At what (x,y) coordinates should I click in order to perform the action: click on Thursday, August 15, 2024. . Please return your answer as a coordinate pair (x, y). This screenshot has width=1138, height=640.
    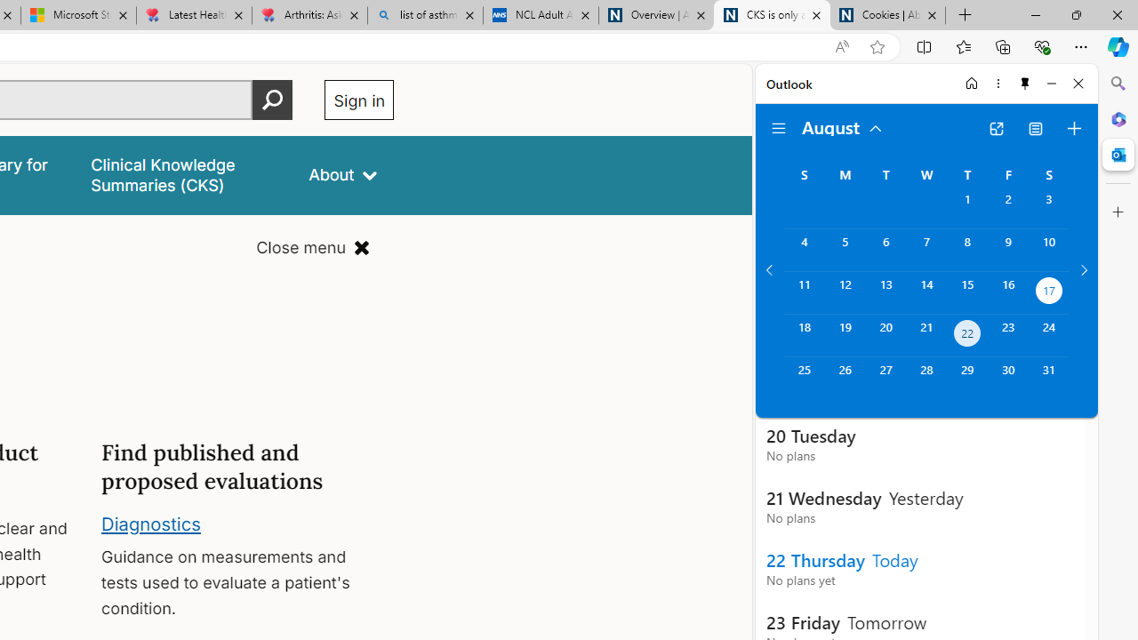
    Looking at the image, I should click on (967, 292).